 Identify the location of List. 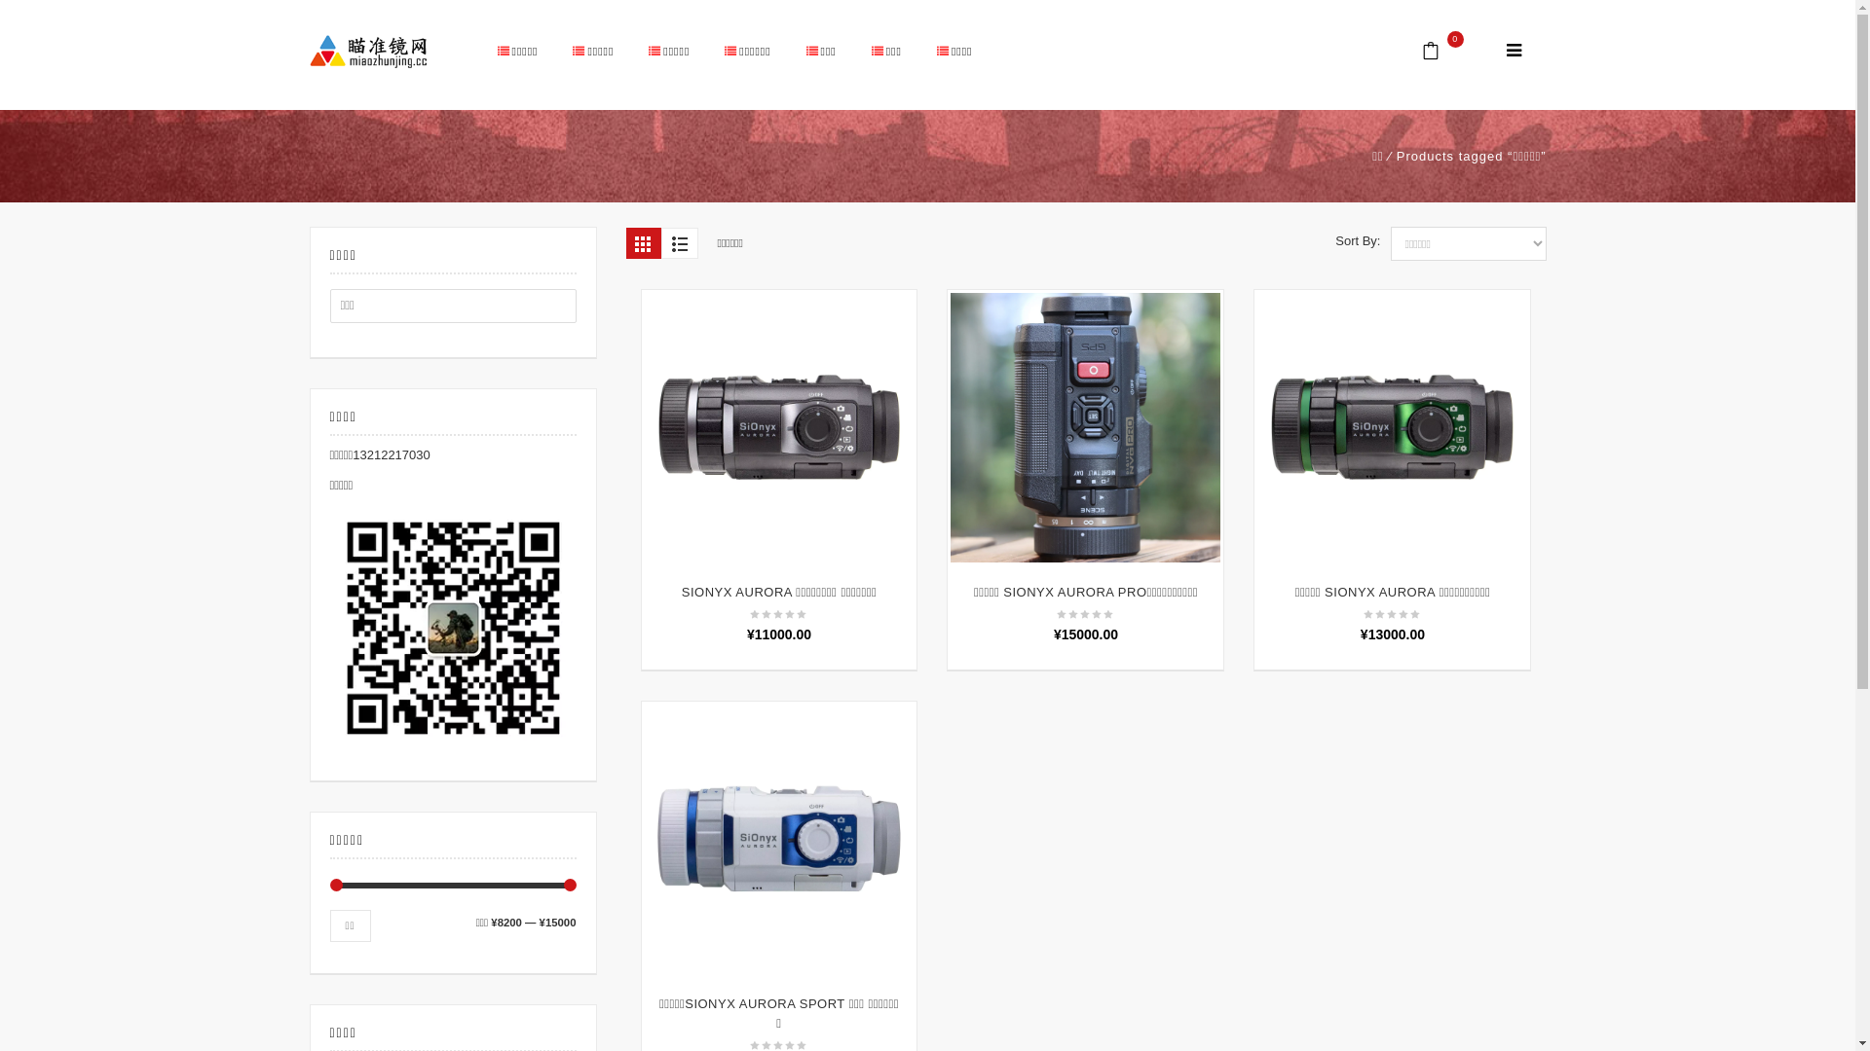
(679, 243).